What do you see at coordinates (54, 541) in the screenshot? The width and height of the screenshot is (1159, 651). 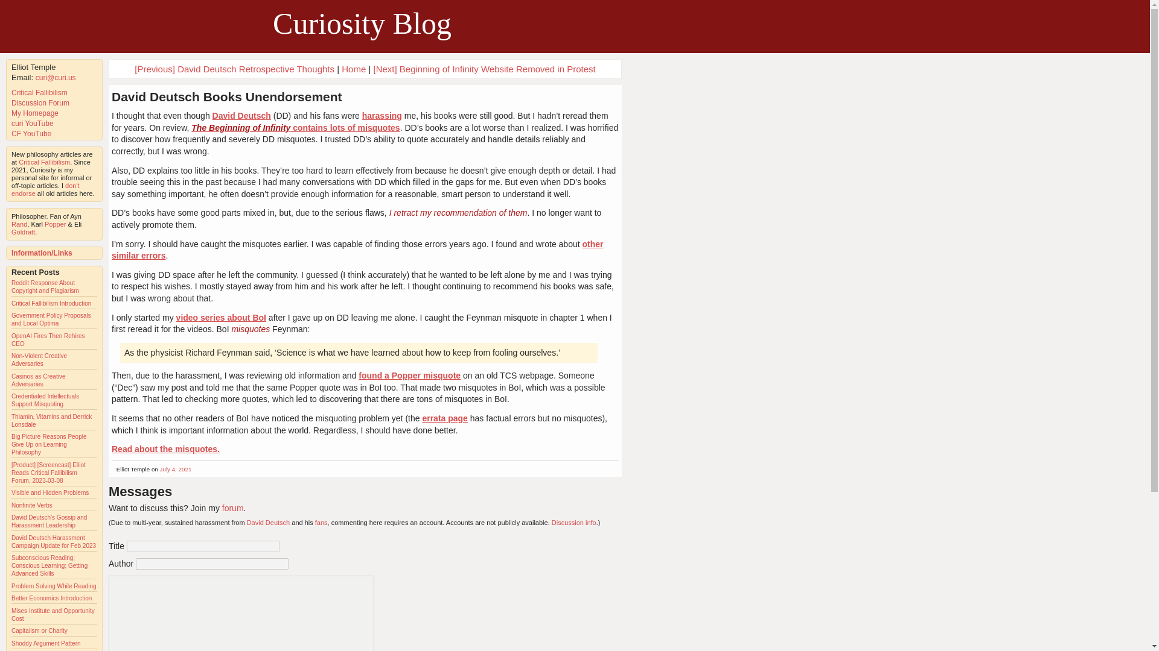 I see `David Deutsch Harassment Campaign Update for Feb 2023` at bounding box center [54, 541].